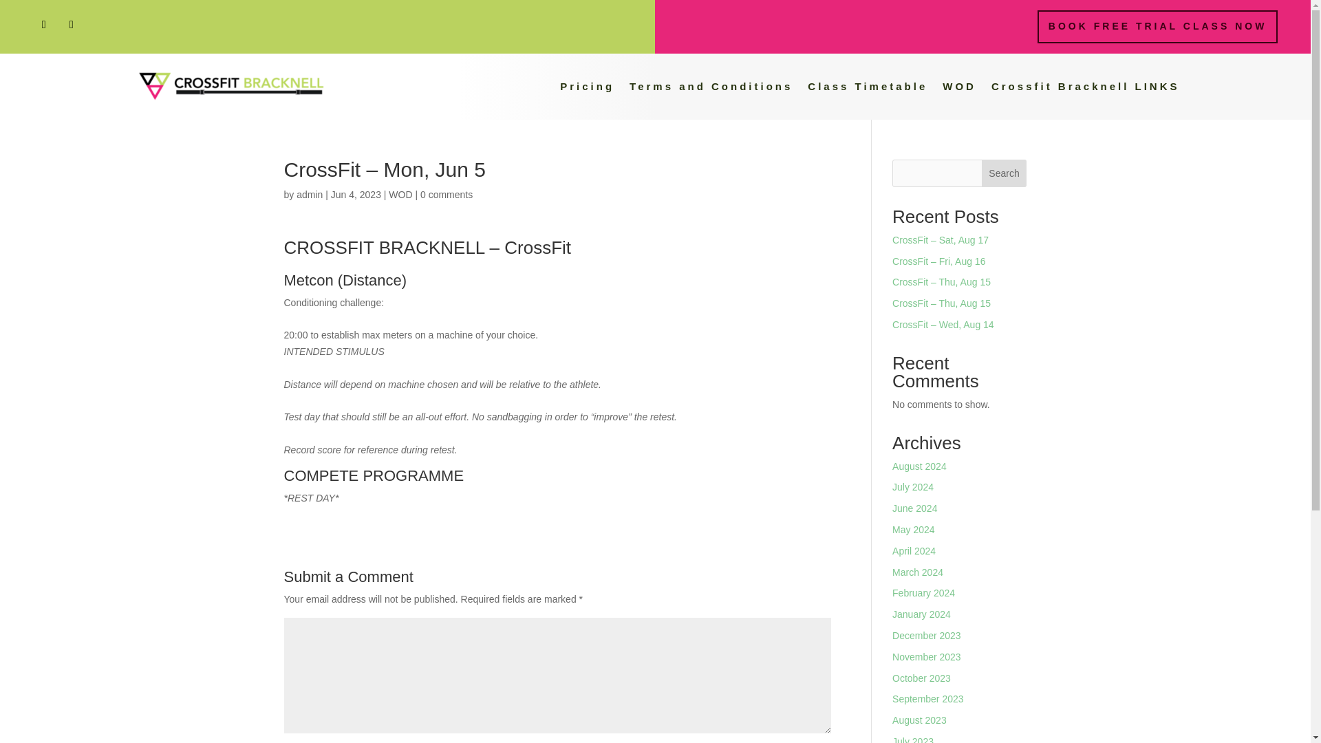 The width and height of the screenshot is (1321, 743). What do you see at coordinates (923, 593) in the screenshot?
I see `February 2024` at bounding box center [923, 593].